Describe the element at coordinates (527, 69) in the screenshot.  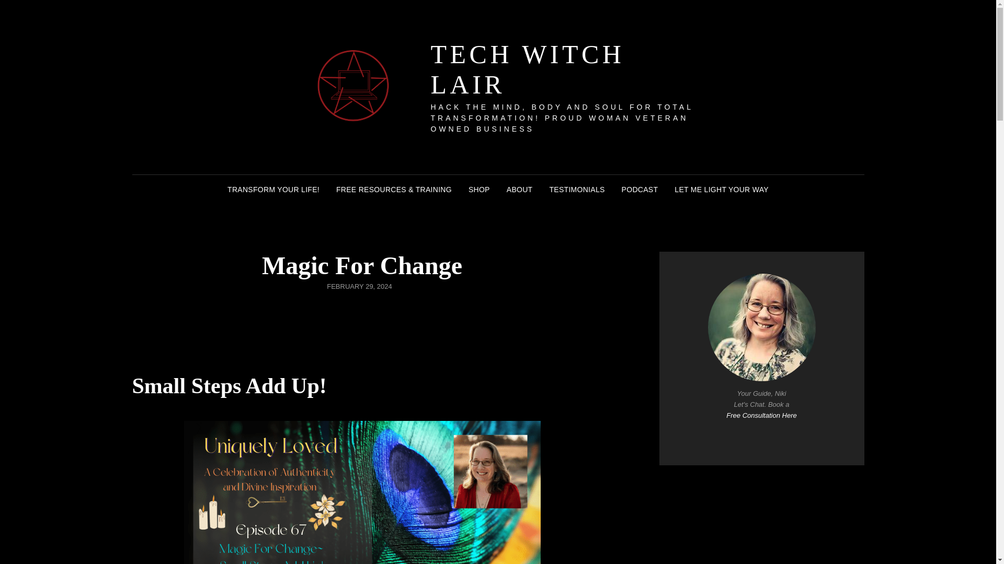
I see `TECH WITCH LAIR` at that location.